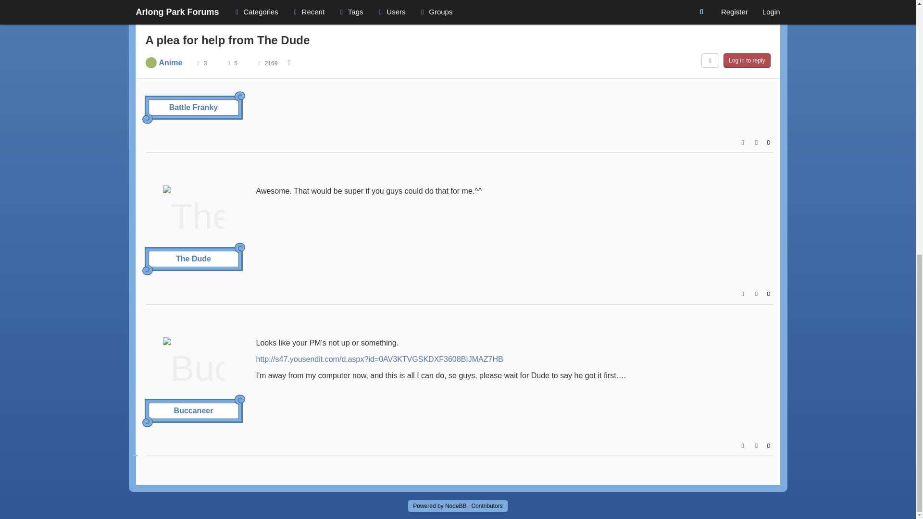 This screenshot has width=923, height=519. Describe the element at coordinates (147, 422) in the screenshot. I see `spiral` at that location.